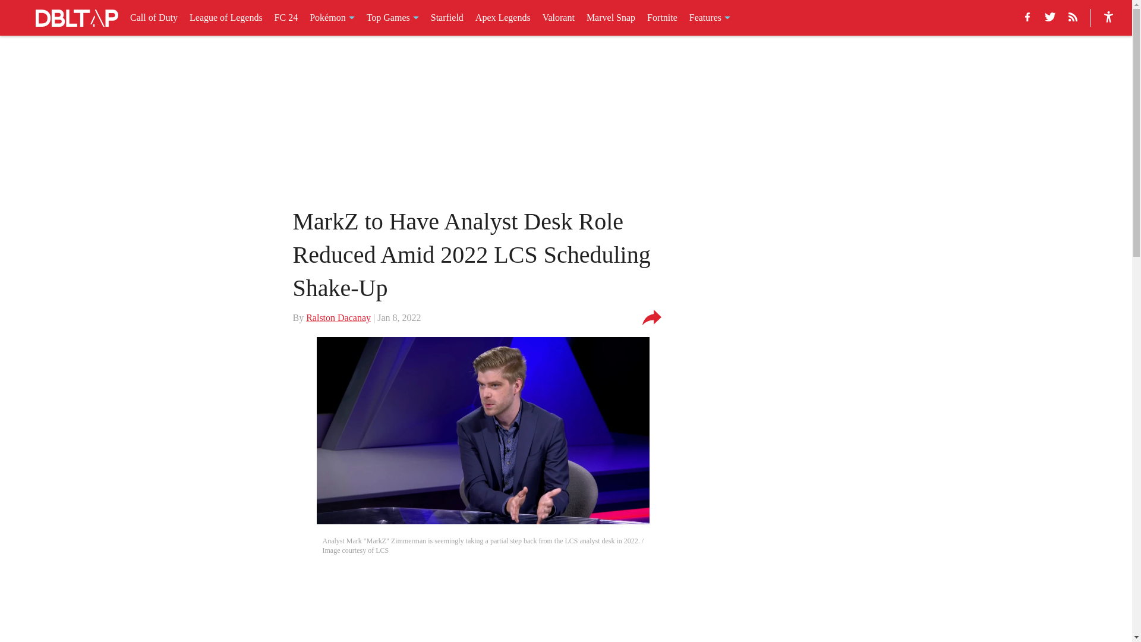 The width and height of the screenshot is (1141, 642). Describe the element at coordinates (611, 18) in the screenshot. I see `Marvel Snap` at that location.